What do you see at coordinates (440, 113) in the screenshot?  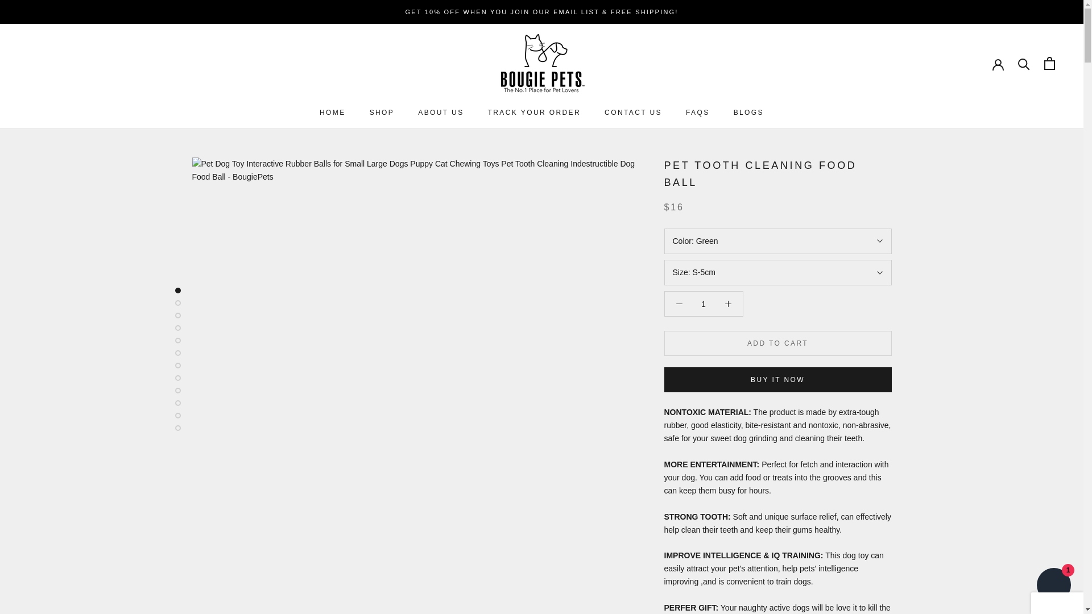 I see `Shopify online store chat` at bounding box center [440, 113].